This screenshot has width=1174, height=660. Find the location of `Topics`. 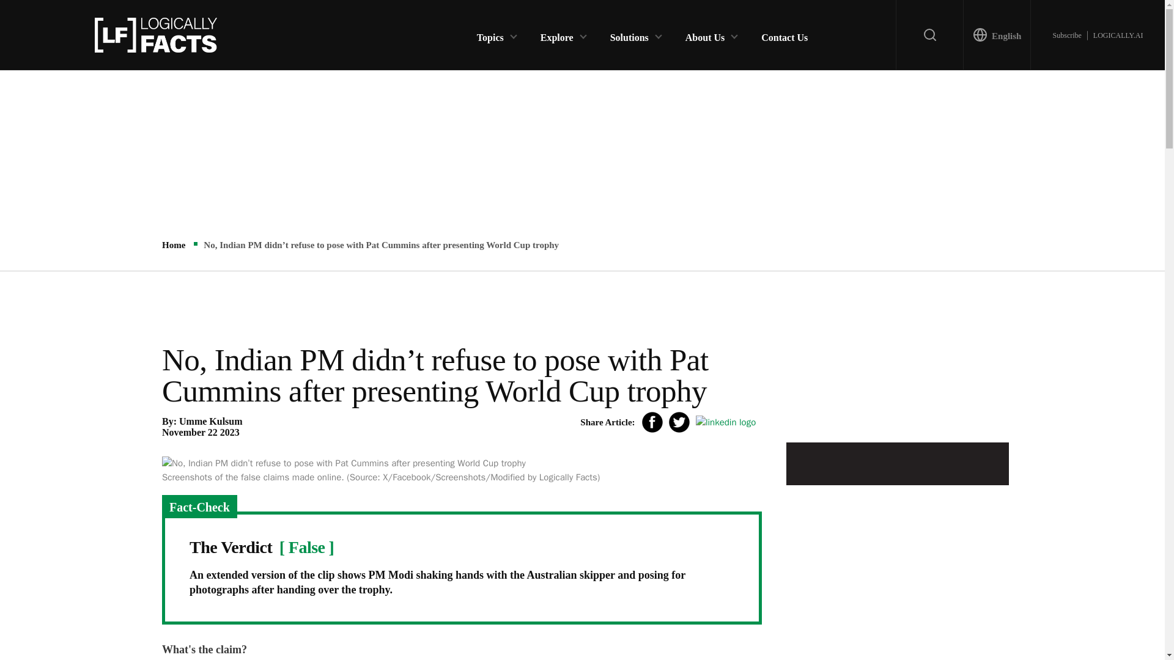

Topics is located at coordinates (490, 34).